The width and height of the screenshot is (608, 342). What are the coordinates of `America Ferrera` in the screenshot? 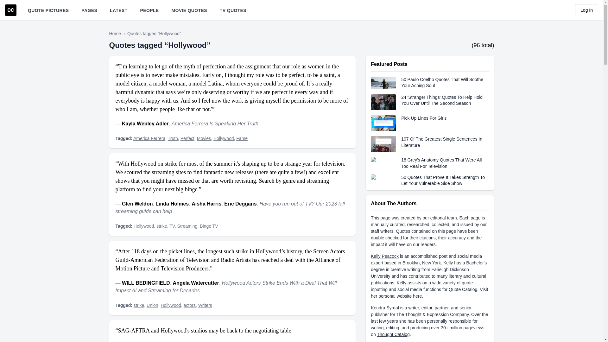 It's located at (149, 138).